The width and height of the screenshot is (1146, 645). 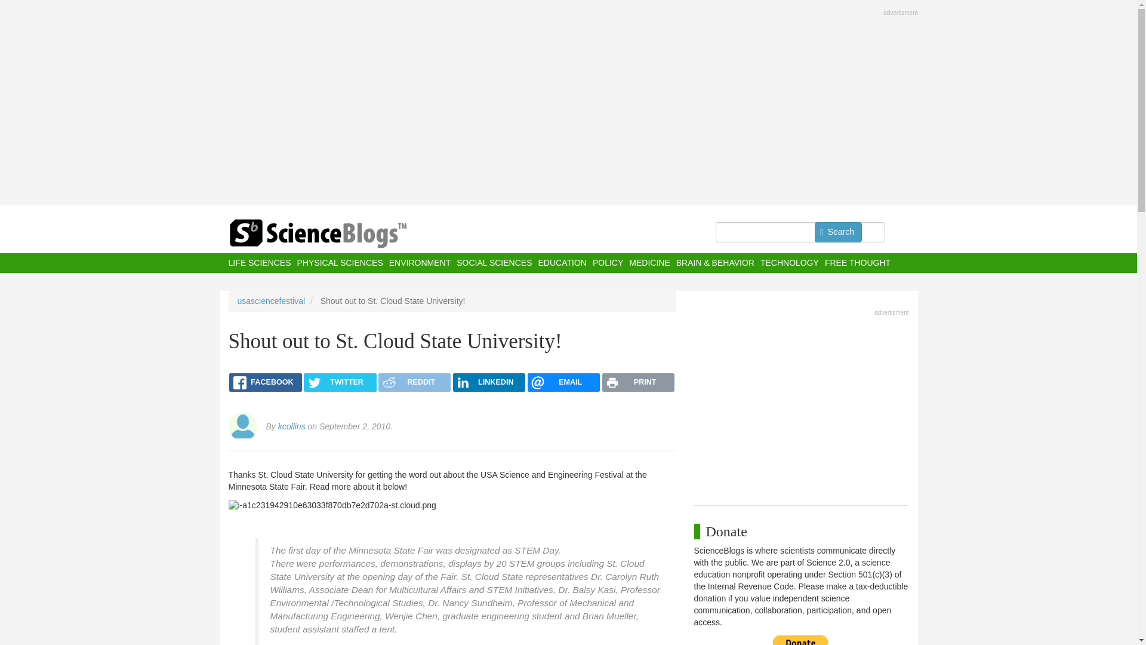 I want to click on FACEBOOK, so click(x=265, y=382).